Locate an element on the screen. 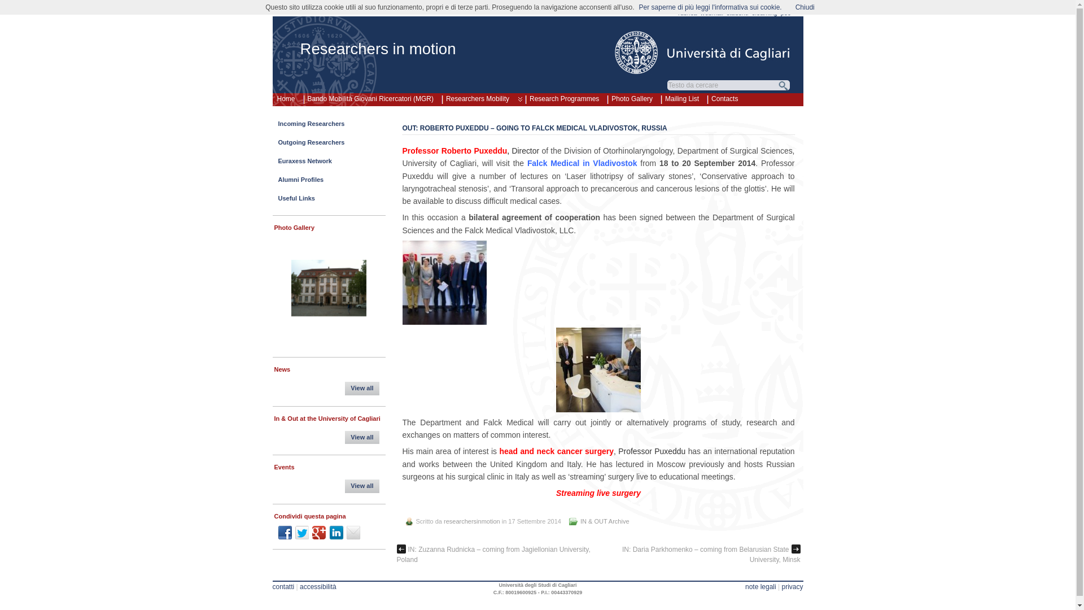 Image resolution: width=1084 pixels, height=610 pixels.  Researchers Mobility is located at coordinates (481, 97).